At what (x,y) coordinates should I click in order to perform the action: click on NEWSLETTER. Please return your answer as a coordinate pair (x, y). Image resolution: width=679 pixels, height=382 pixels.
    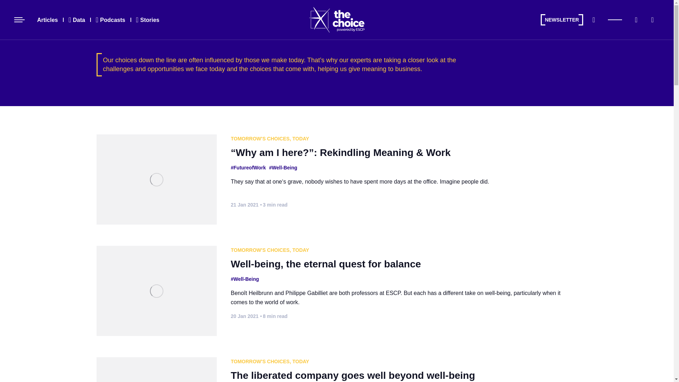
    Looking at the image, I should click on (562, 20).